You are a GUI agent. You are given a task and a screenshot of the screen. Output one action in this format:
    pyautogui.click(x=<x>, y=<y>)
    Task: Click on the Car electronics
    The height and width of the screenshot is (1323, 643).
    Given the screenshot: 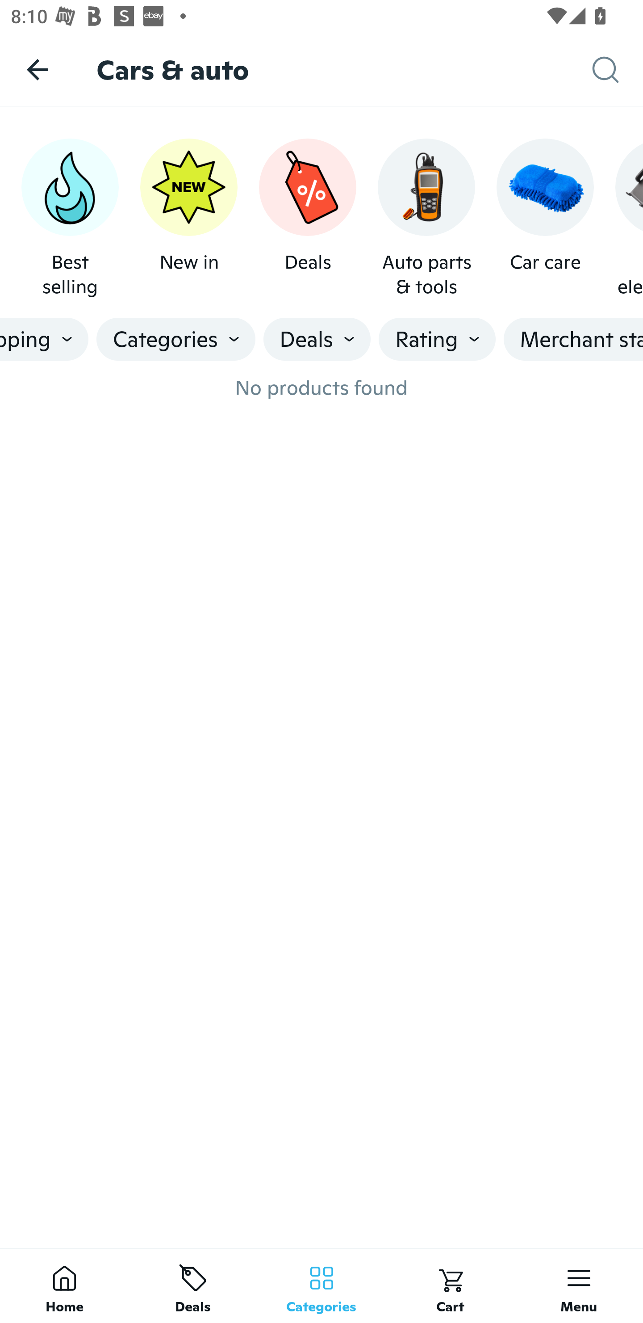 What is the action you would take?
    pyautogui.click(x=629, y=219)
    